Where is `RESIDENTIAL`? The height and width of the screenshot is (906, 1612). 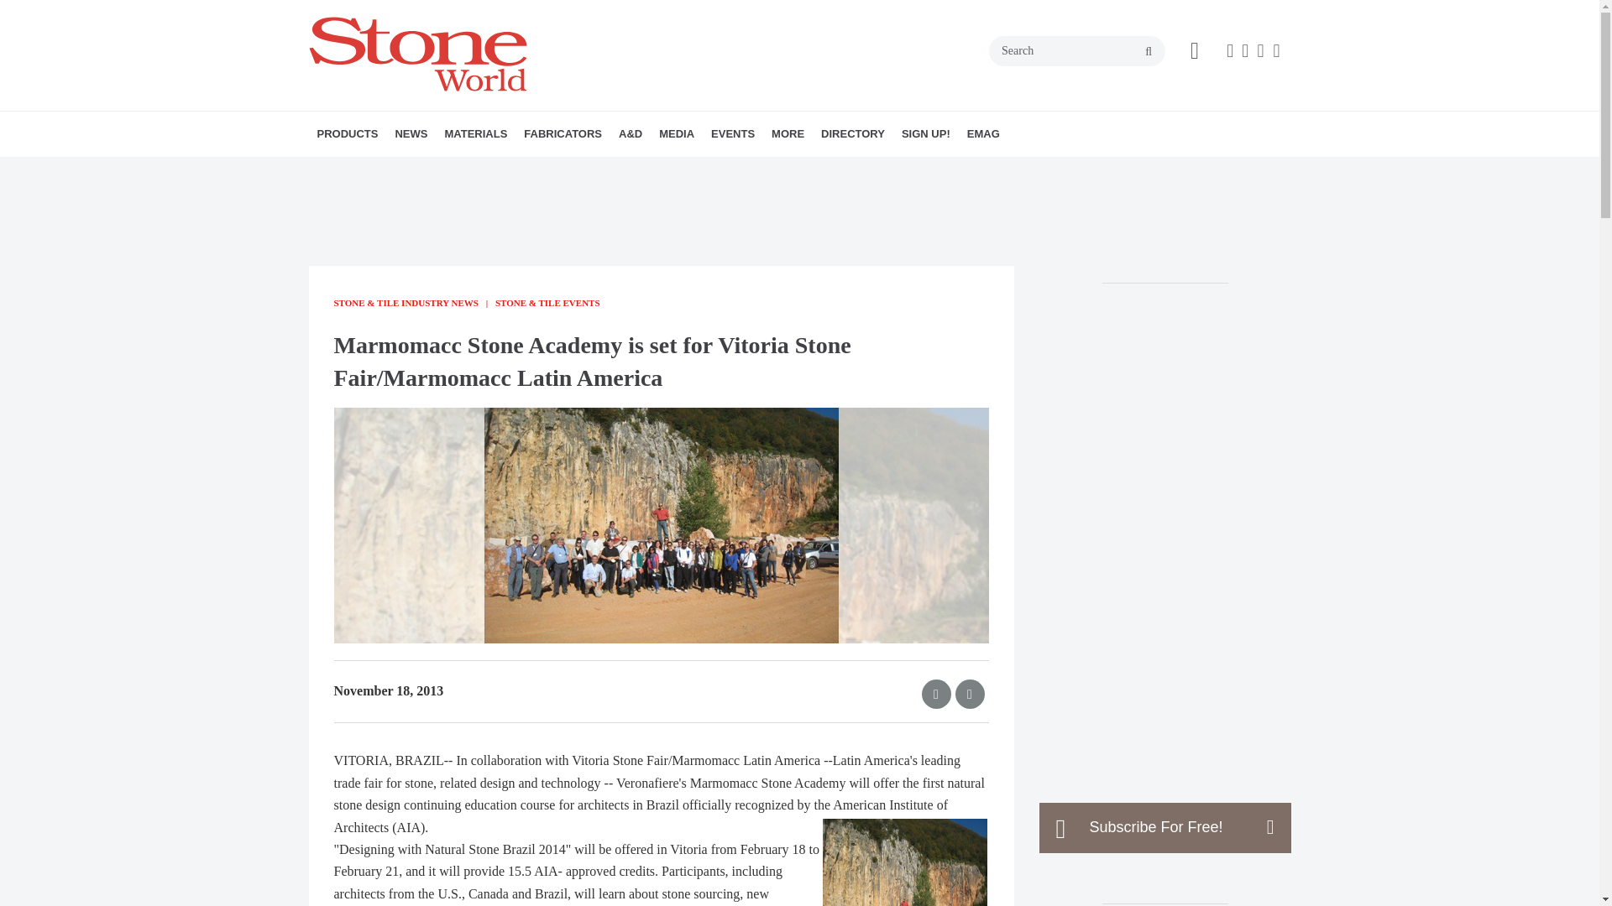 RESIDENTIAL is located at coordinates (752, 170).